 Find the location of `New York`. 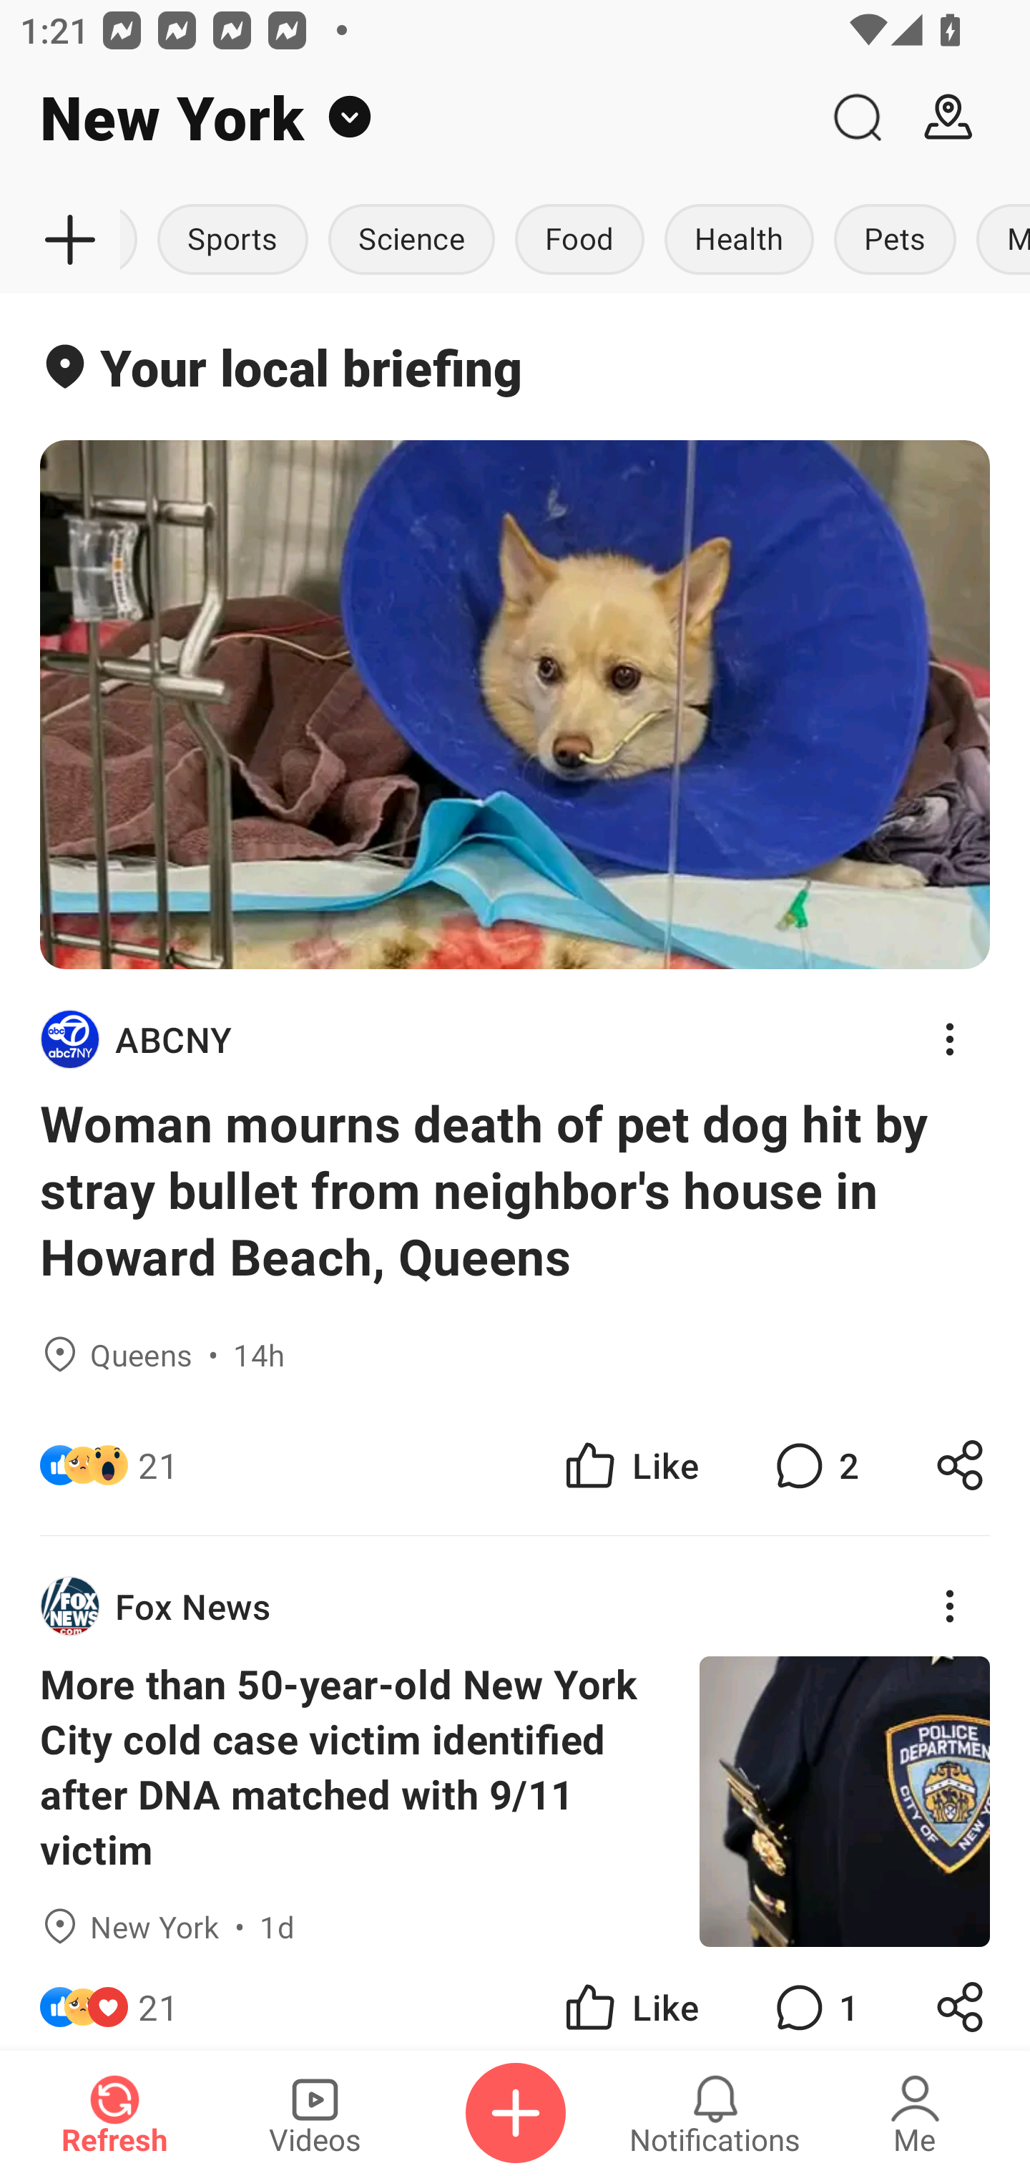

New York is located at coordinates (406, 117).